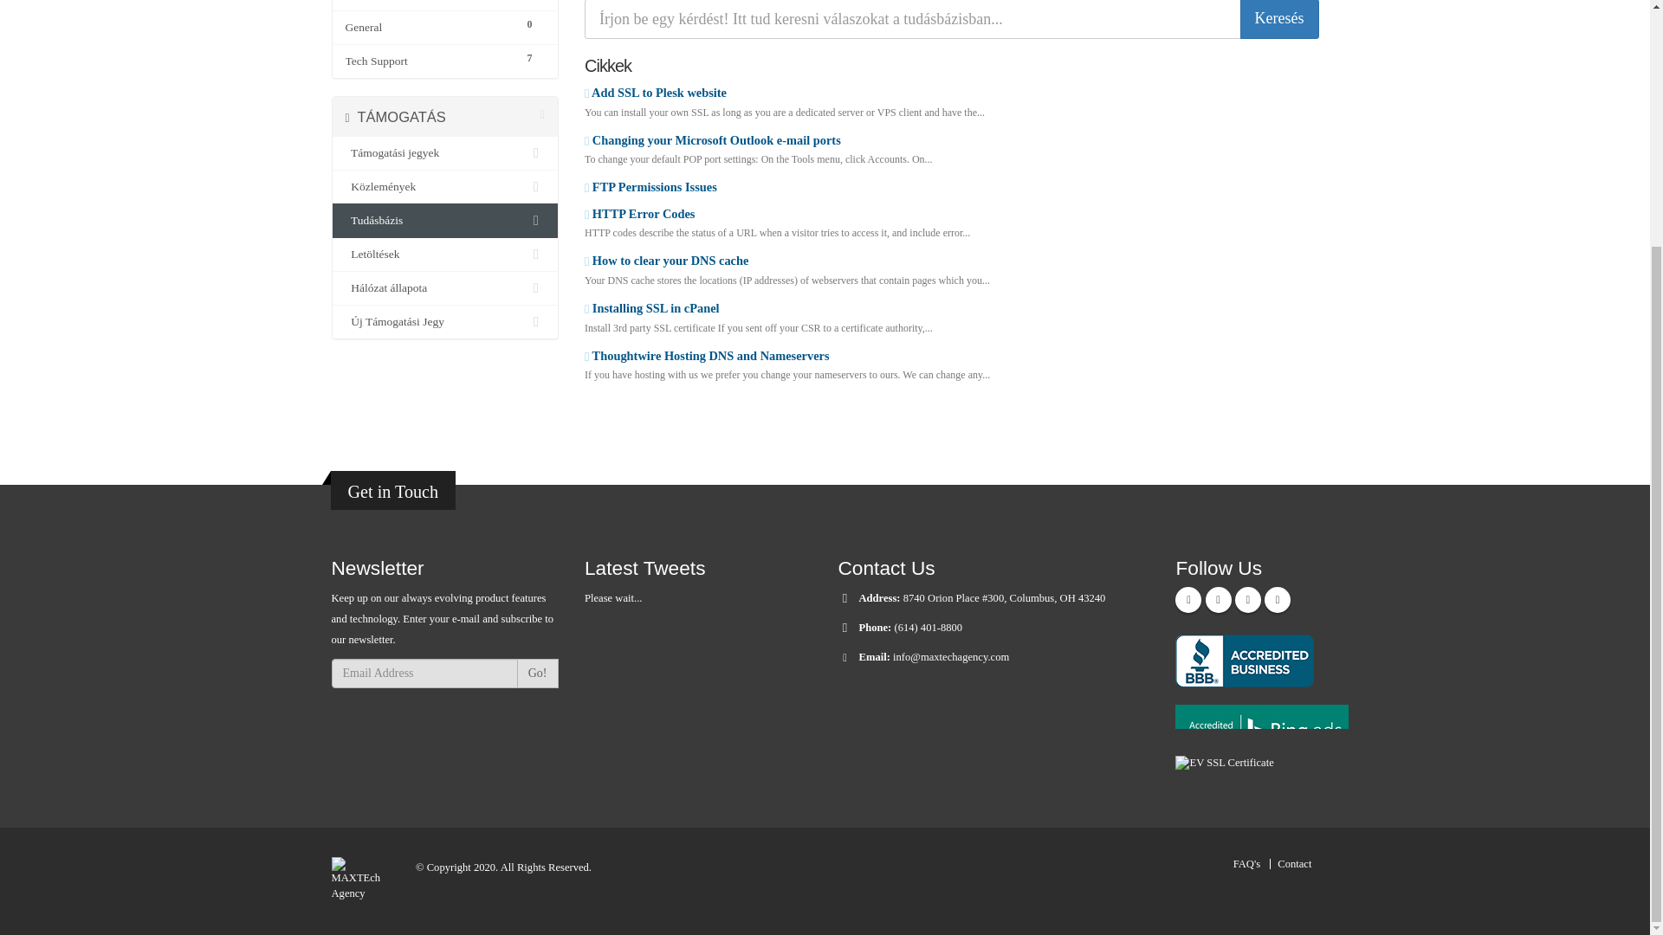 This screenshot has width=1663, height=935. What do you see at coordinates (1277, 600) in the screenshot?
I see `InstaGram` at bounding box center [1277, 600].